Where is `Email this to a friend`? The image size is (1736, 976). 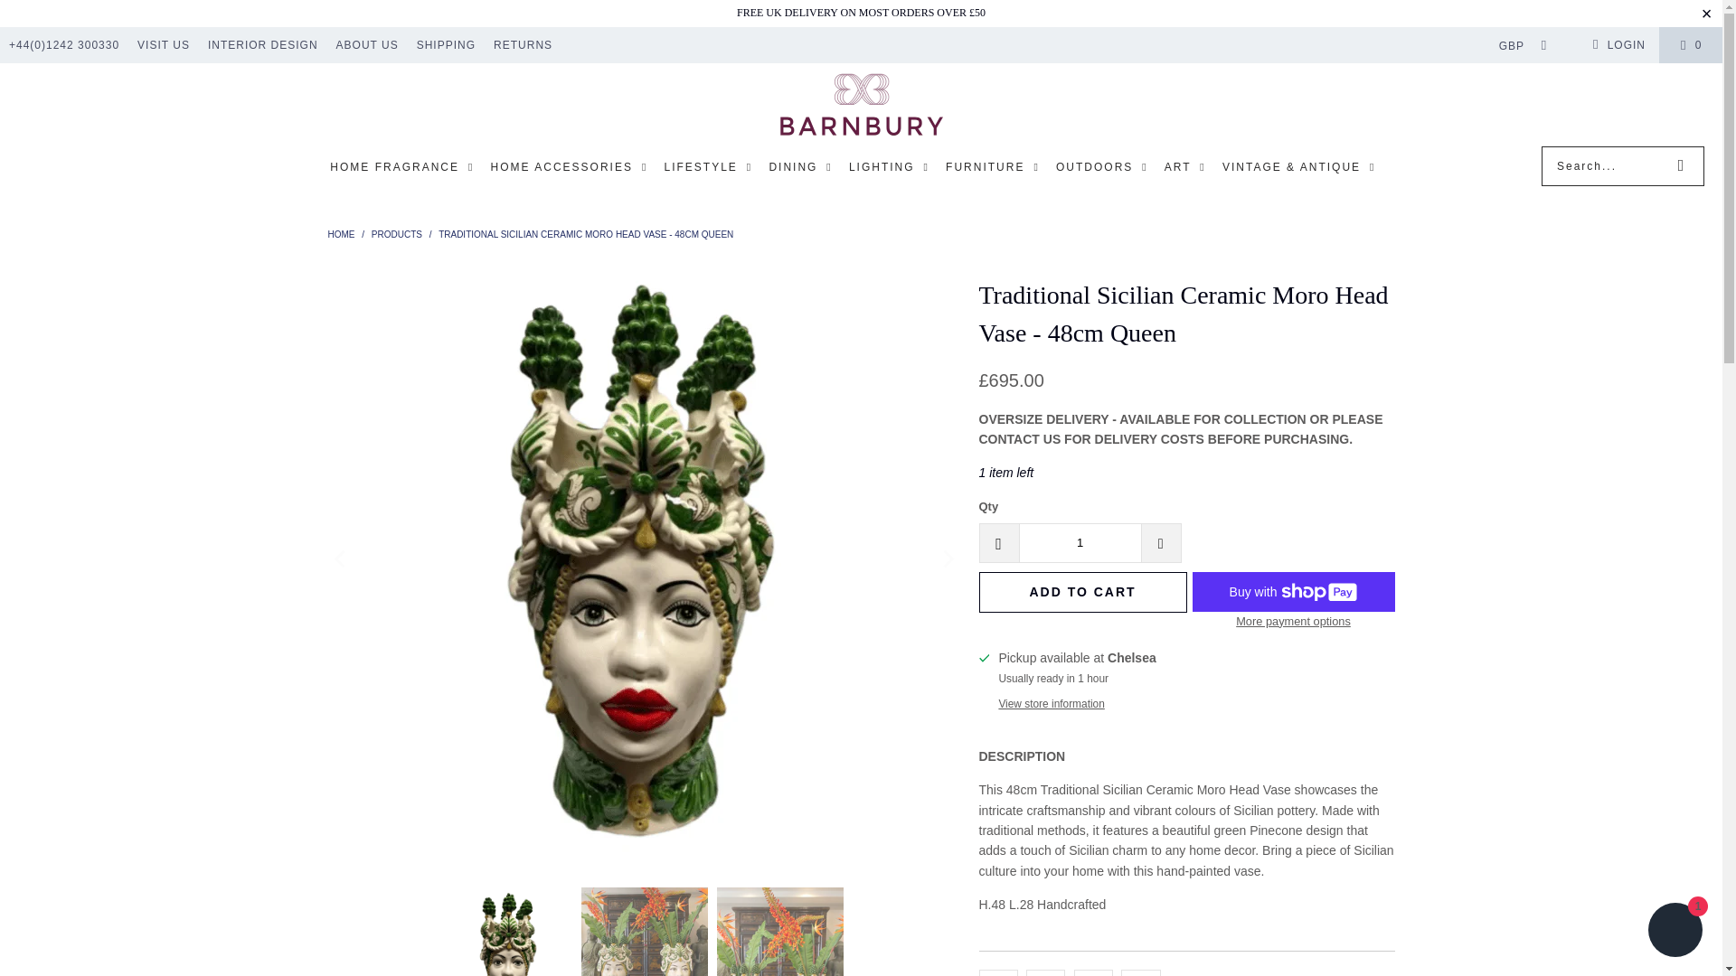 Email this to a friend is located at coordinates (1140, 972).